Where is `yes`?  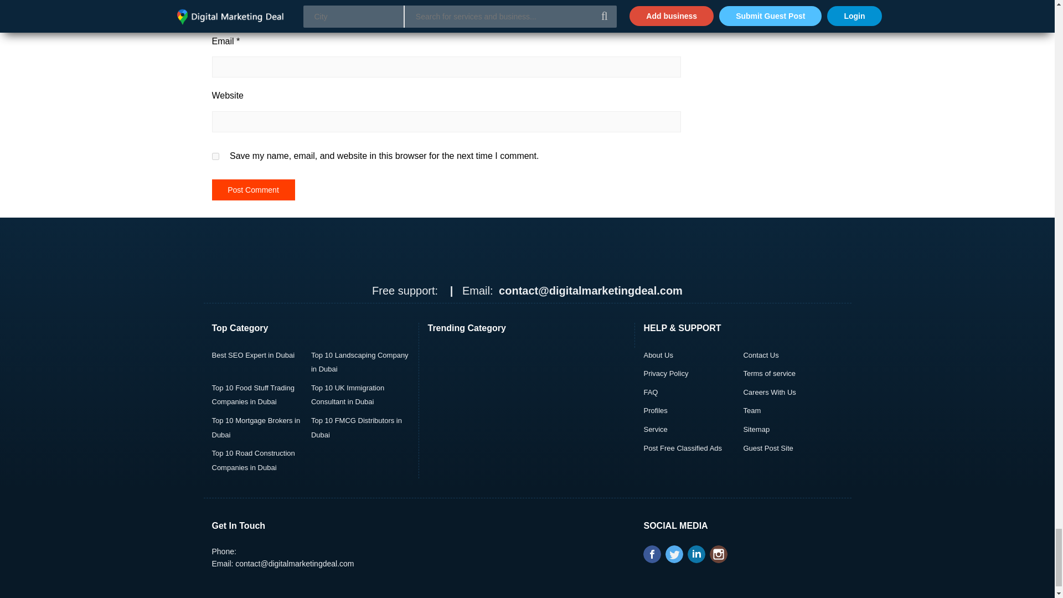
yes is located at coordinates (215, 156).